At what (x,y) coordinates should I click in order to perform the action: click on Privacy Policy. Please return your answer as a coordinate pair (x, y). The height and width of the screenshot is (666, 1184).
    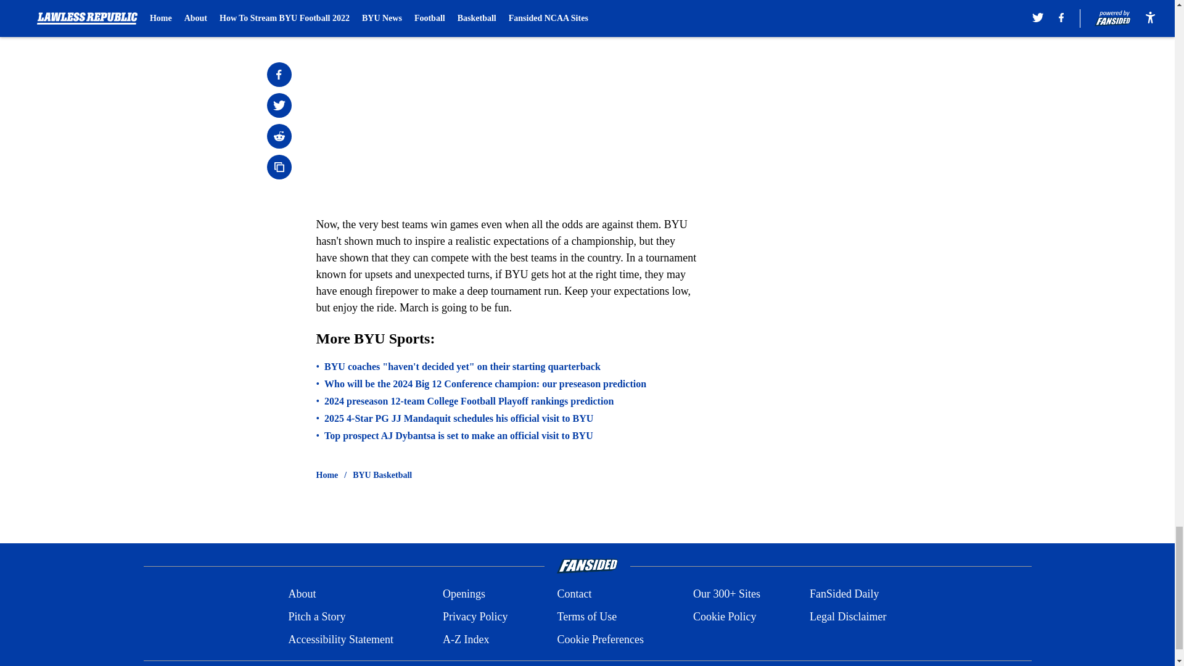
    Looking at the image, I should click on (475, 617).